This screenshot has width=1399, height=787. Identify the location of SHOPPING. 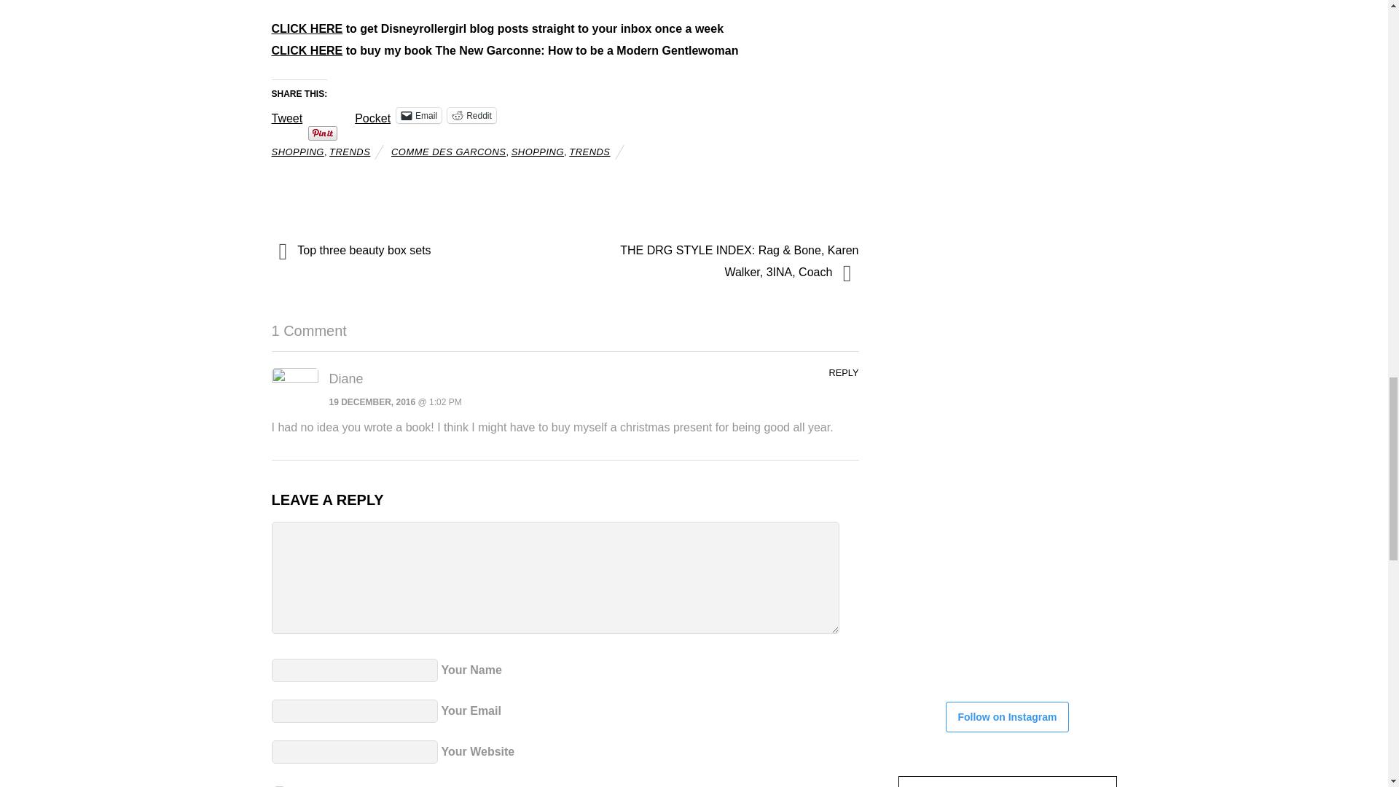
(297, 152).